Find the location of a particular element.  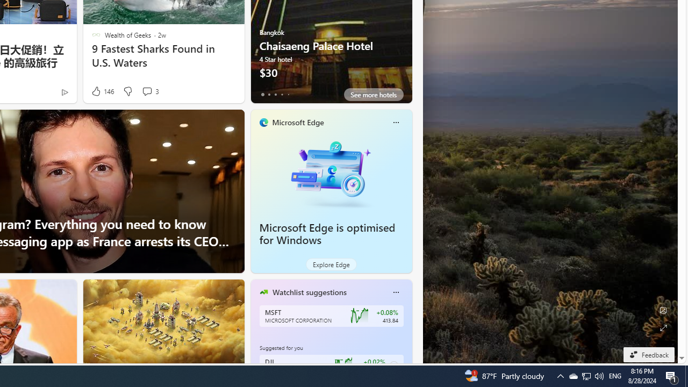

Ad Choice is located at coordinates (64, 92).